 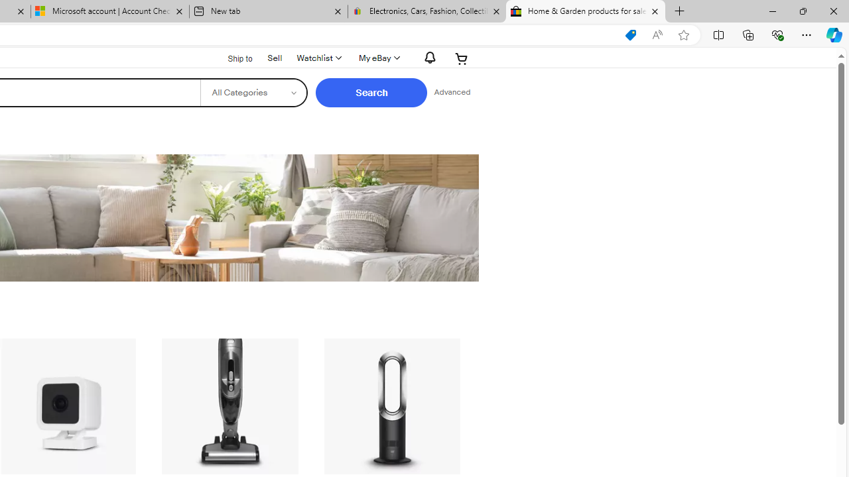 What do you see at coordinates (378, 58) in the screenshot?
I see `My eBayExpand My eBay` at bounding box center [378, 58].